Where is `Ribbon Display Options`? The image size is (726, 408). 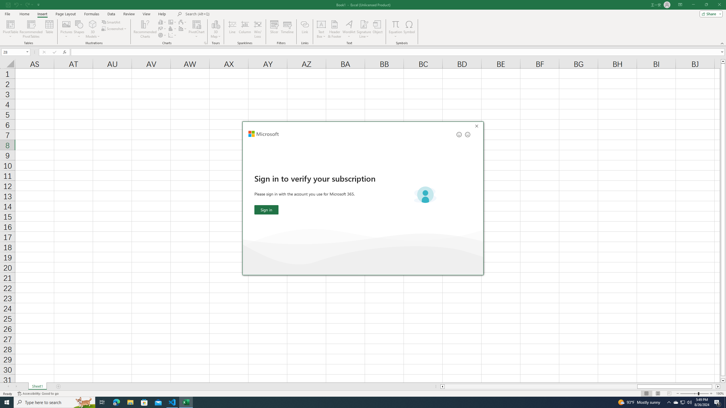
Ribbon Display Options is located at coordinates (680, 5).